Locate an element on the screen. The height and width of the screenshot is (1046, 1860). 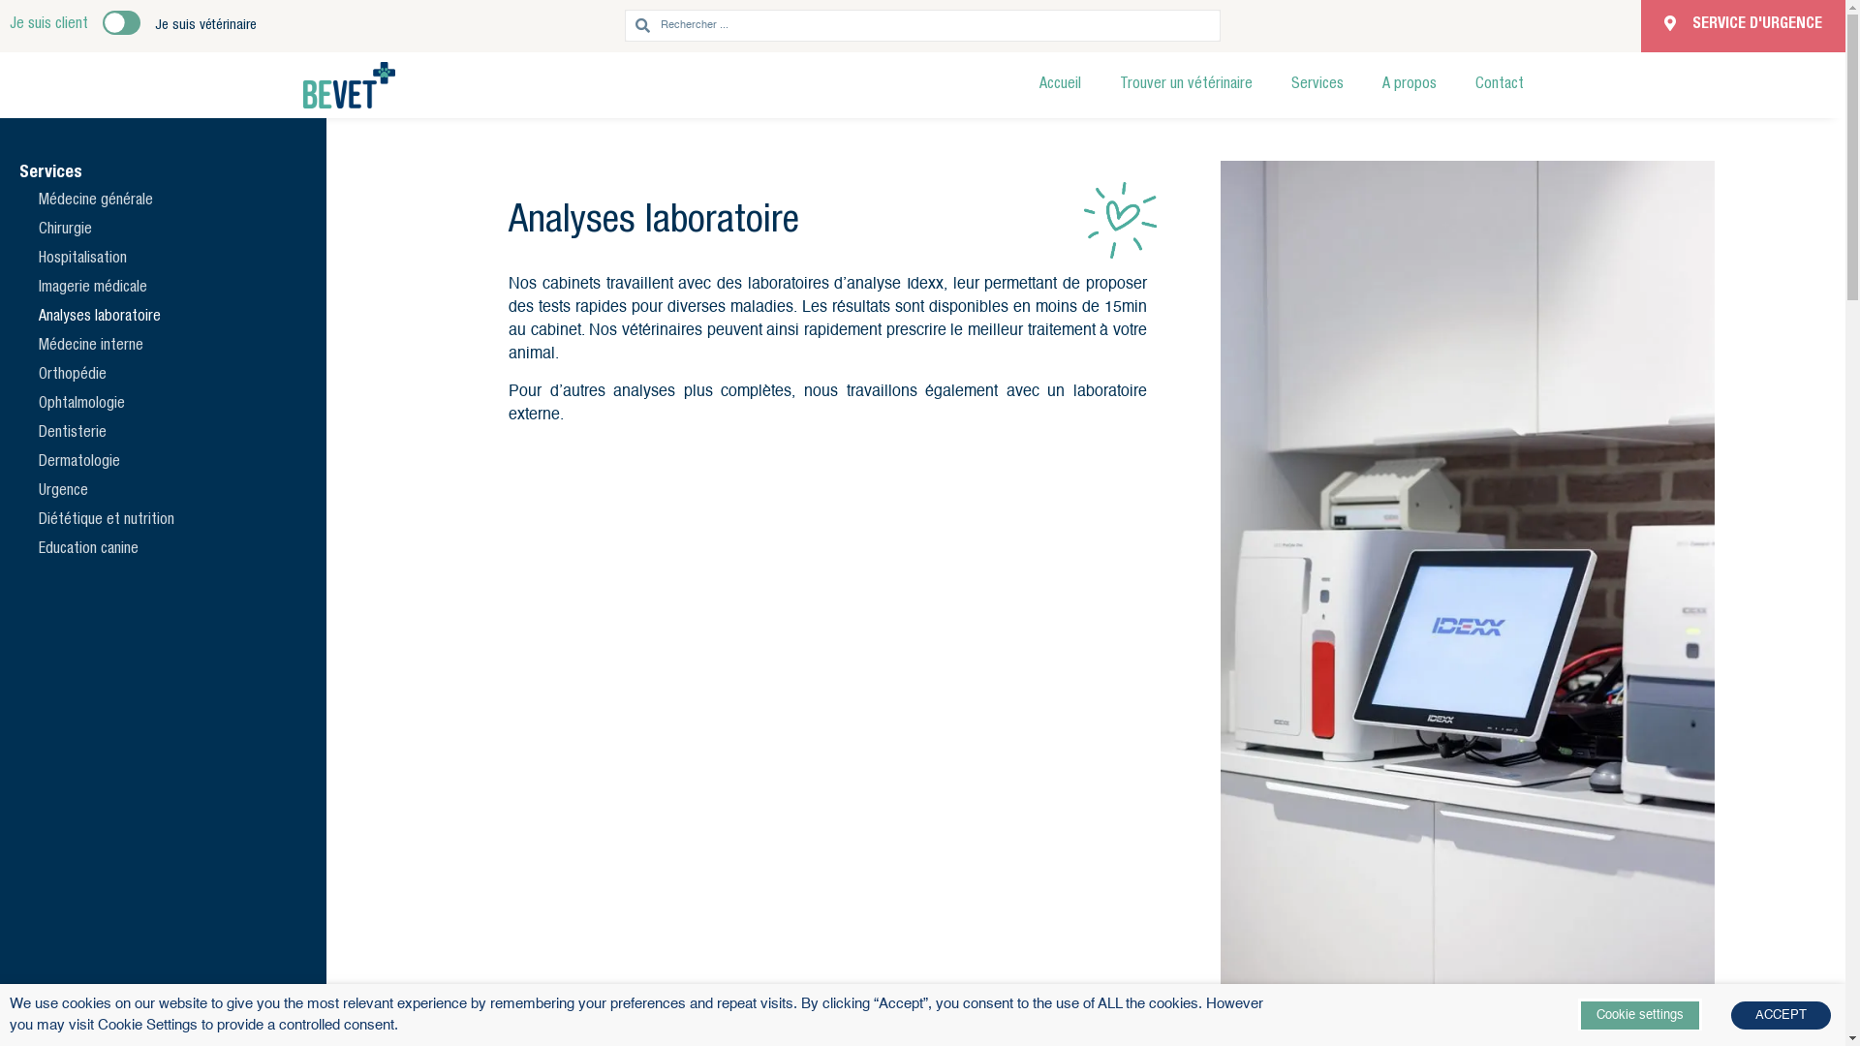
Contact is located at coordinates (1499, 85).